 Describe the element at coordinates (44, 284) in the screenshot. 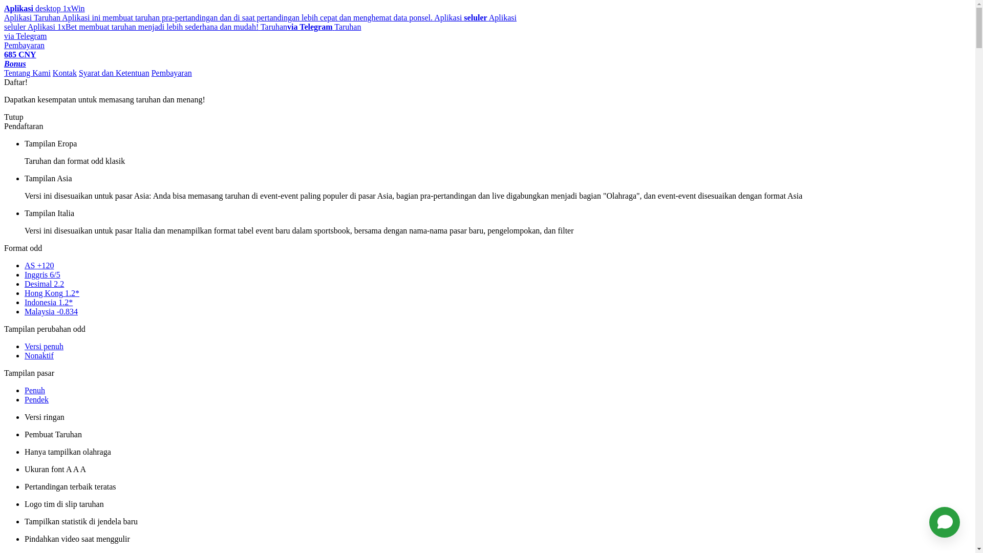

I see `Desimal 2.2` at that location.